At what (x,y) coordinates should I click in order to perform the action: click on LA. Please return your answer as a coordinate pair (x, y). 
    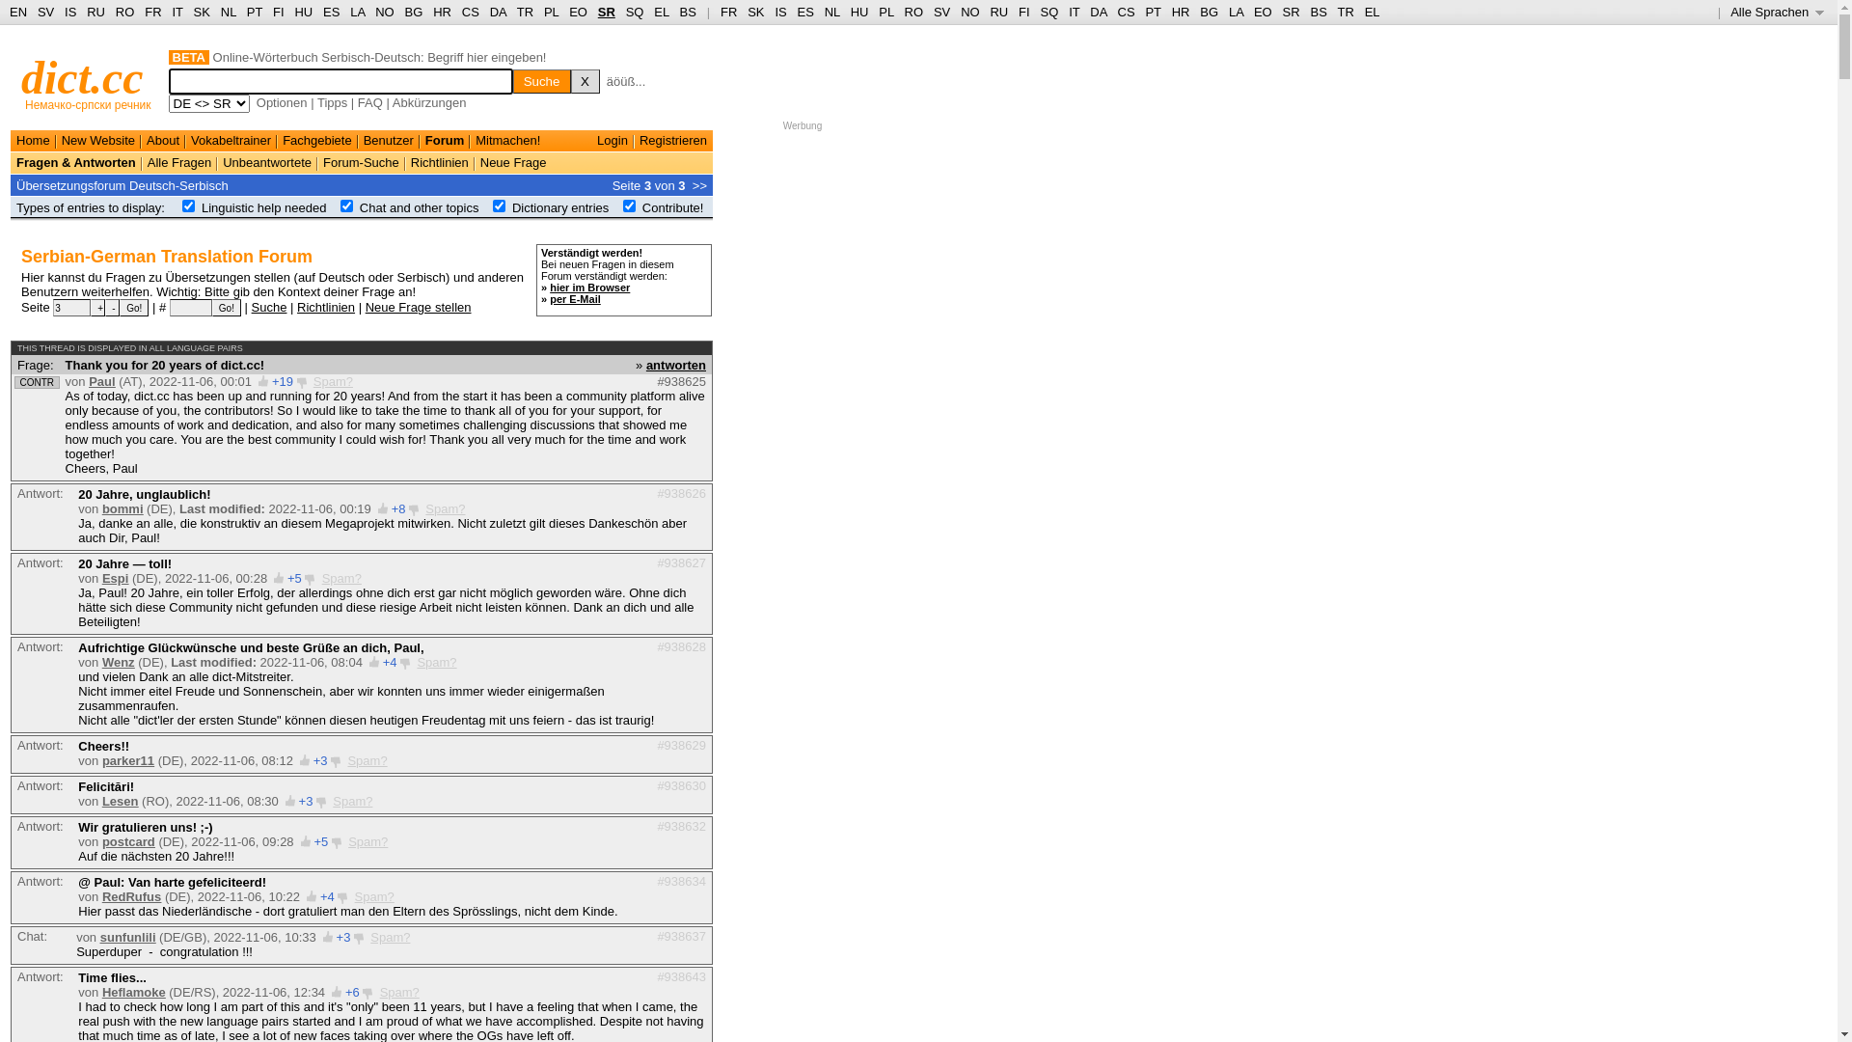
    Looking at the image, I should click on (1237, 12).